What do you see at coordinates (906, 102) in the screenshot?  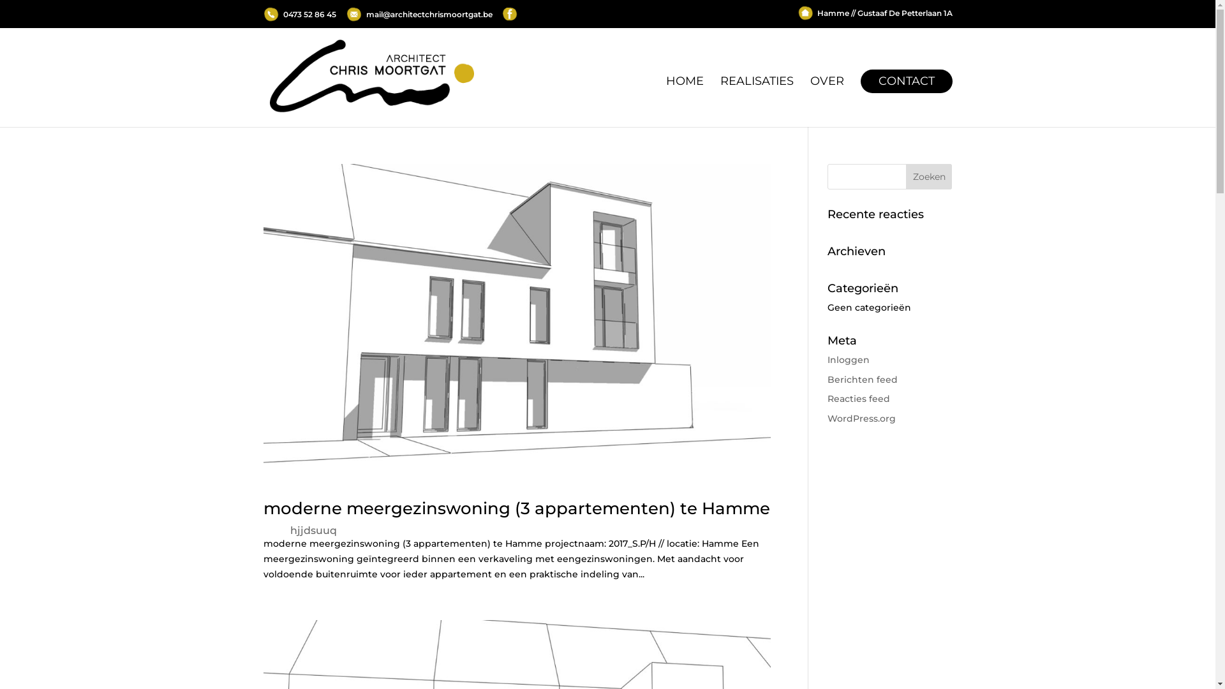 I see `CONTACT` at bounding box center [906, 102].